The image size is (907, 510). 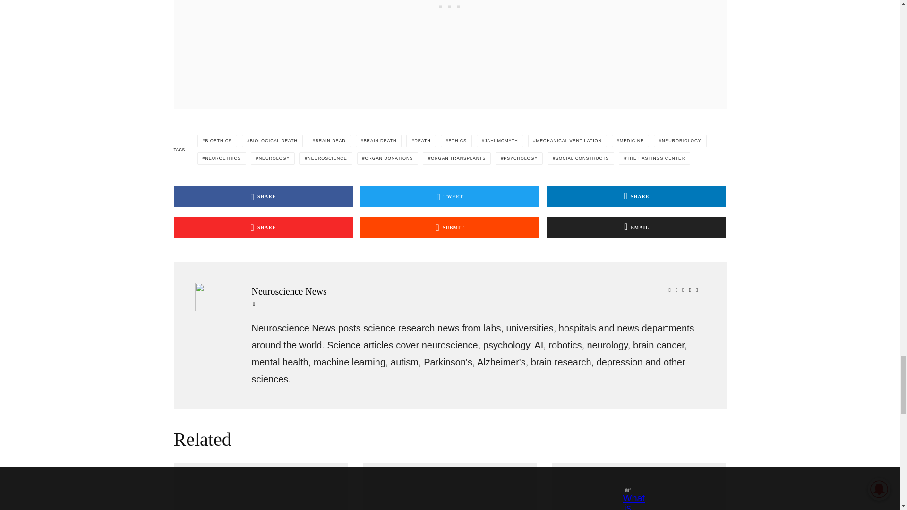 What do you see at coordinates (567, 141) in the screenshot?
I see `MECHANICAL VENTILATION` at bounding box center [567, 141].